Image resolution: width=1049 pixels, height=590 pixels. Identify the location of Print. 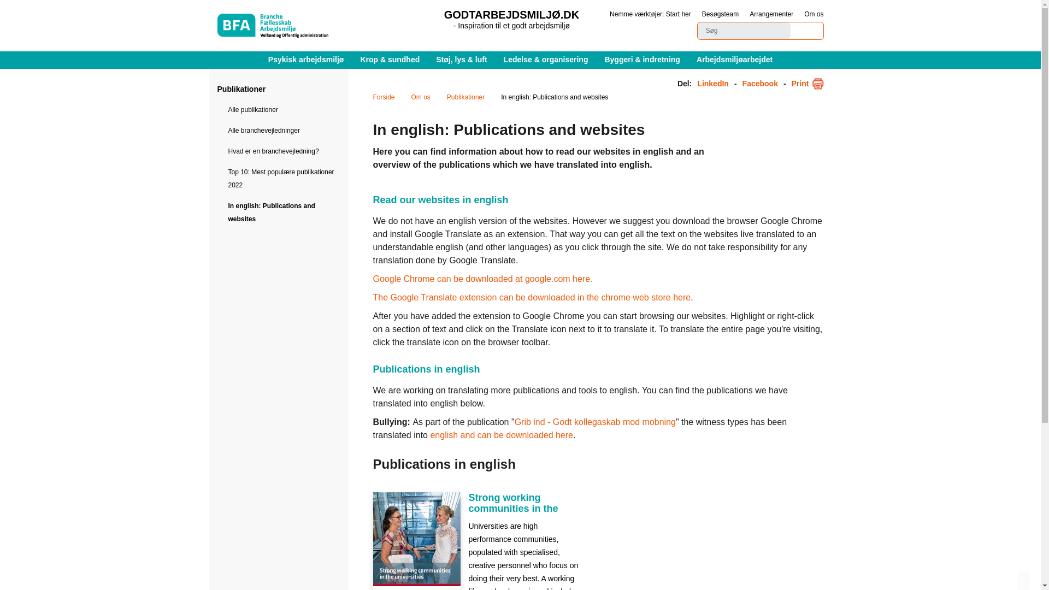
(808, 84).